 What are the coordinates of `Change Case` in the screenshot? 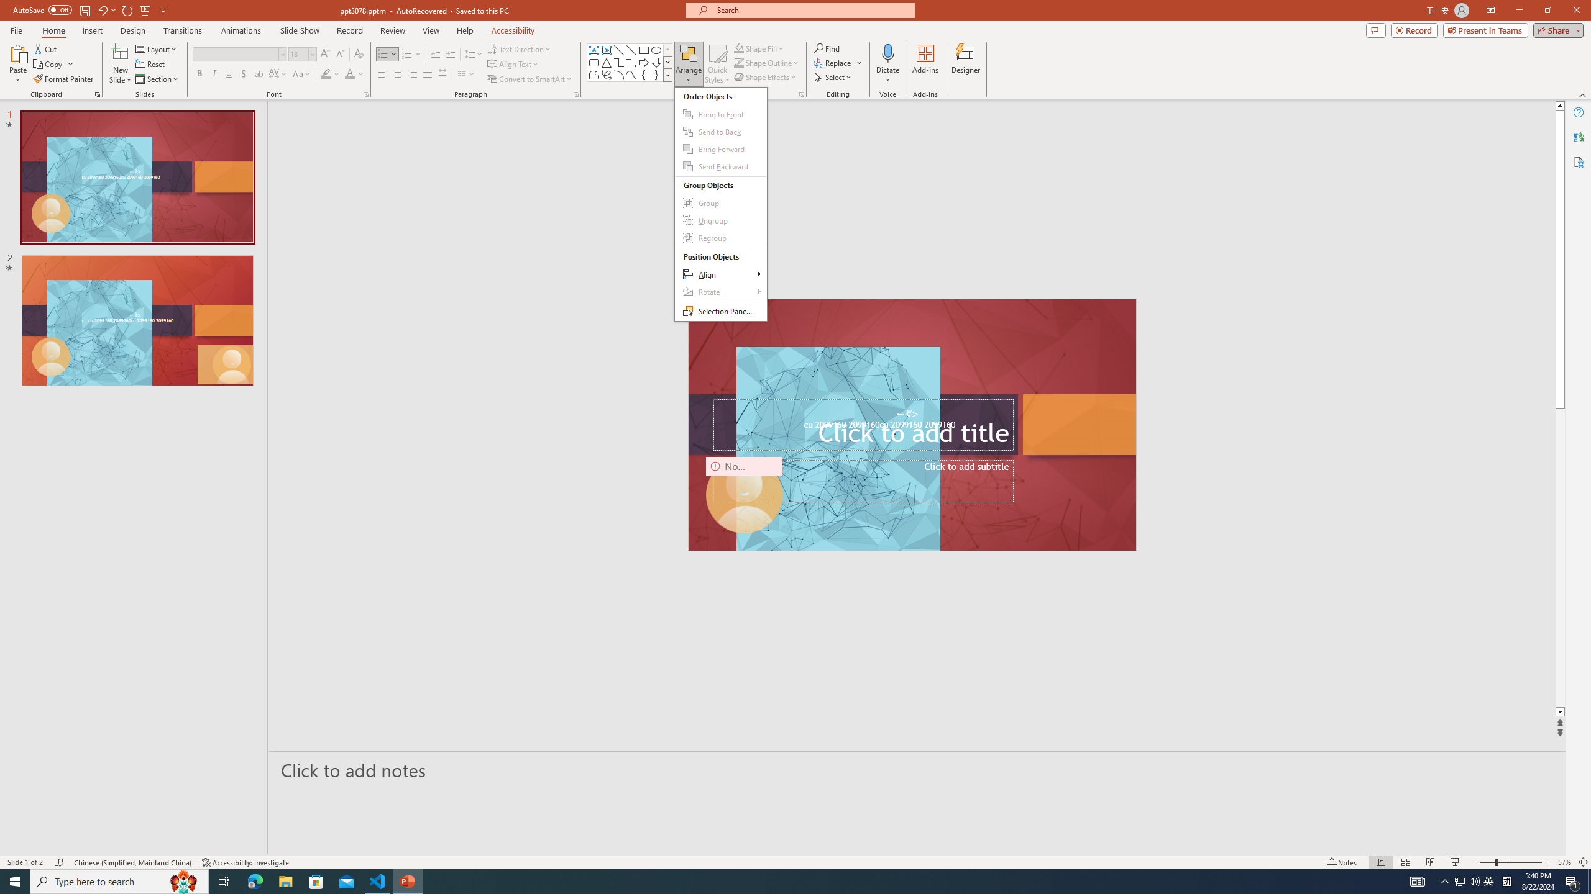 It's located at (302, 74).